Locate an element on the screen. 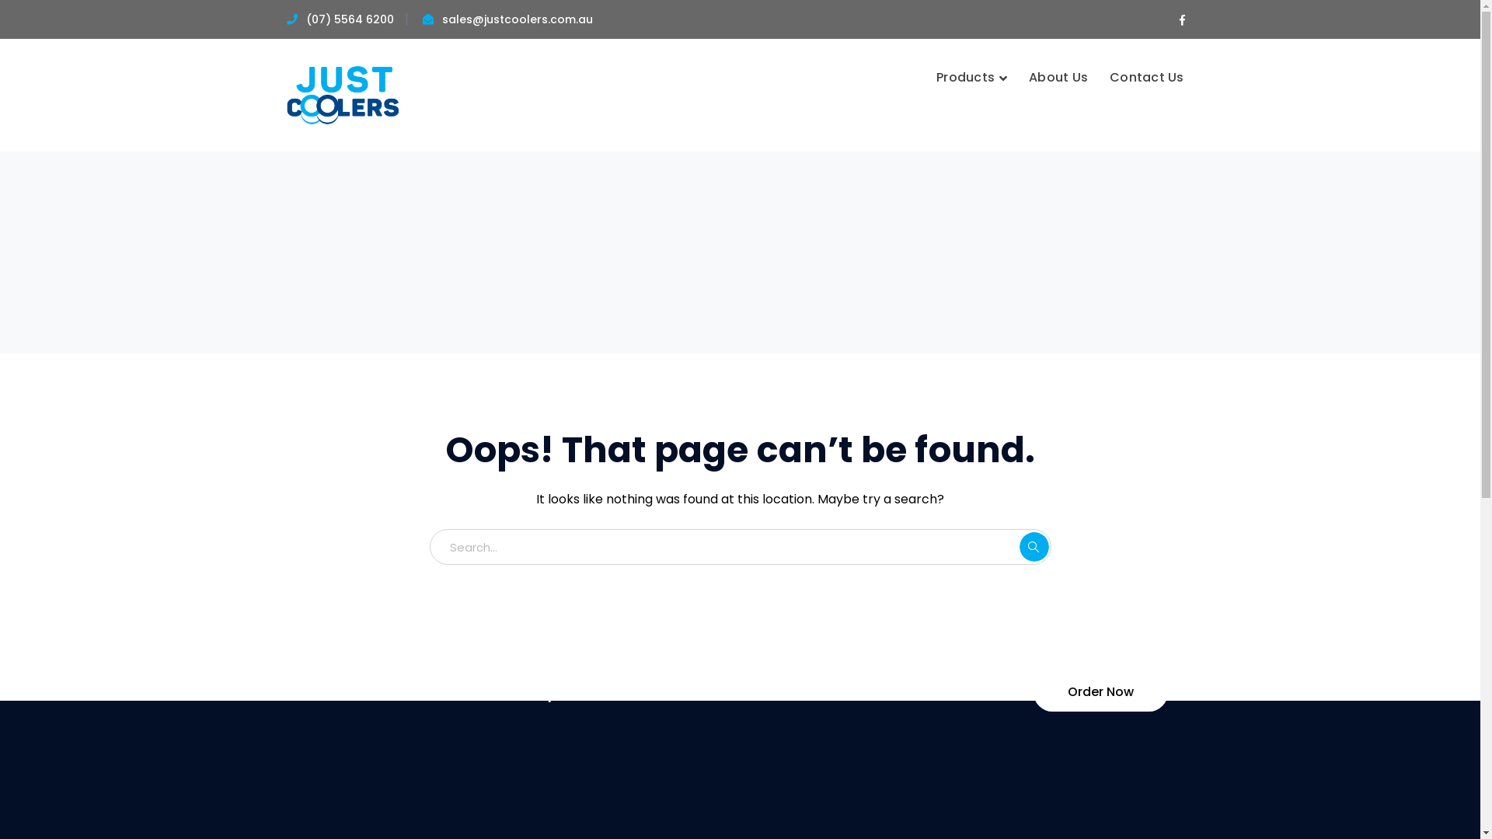 The height and width of the screenshot is (839, 1492). Order Now is located at coordinates (1100, 693).